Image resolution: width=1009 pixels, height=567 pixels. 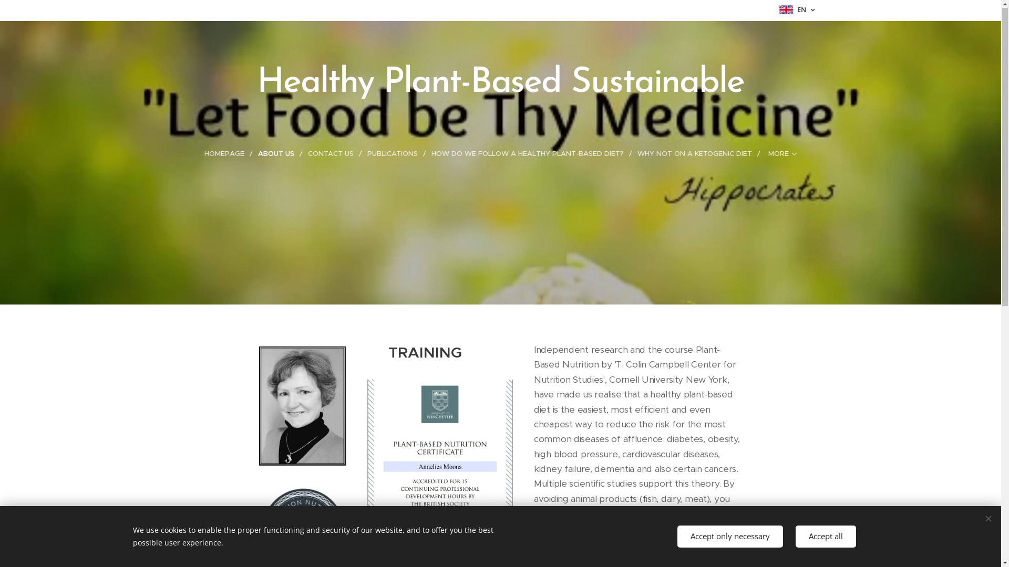 I want to click on HOMEPAGE, so click(x=229, y=154).